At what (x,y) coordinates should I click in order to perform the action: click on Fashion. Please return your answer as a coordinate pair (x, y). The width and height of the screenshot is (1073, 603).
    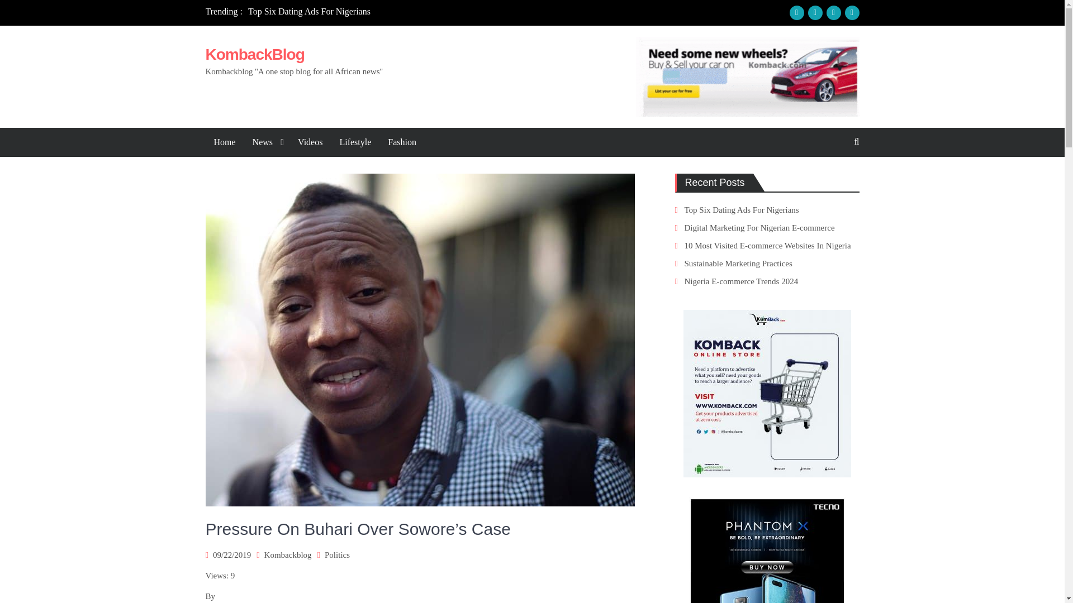
    Looking at the image, I should click on (402, 142).